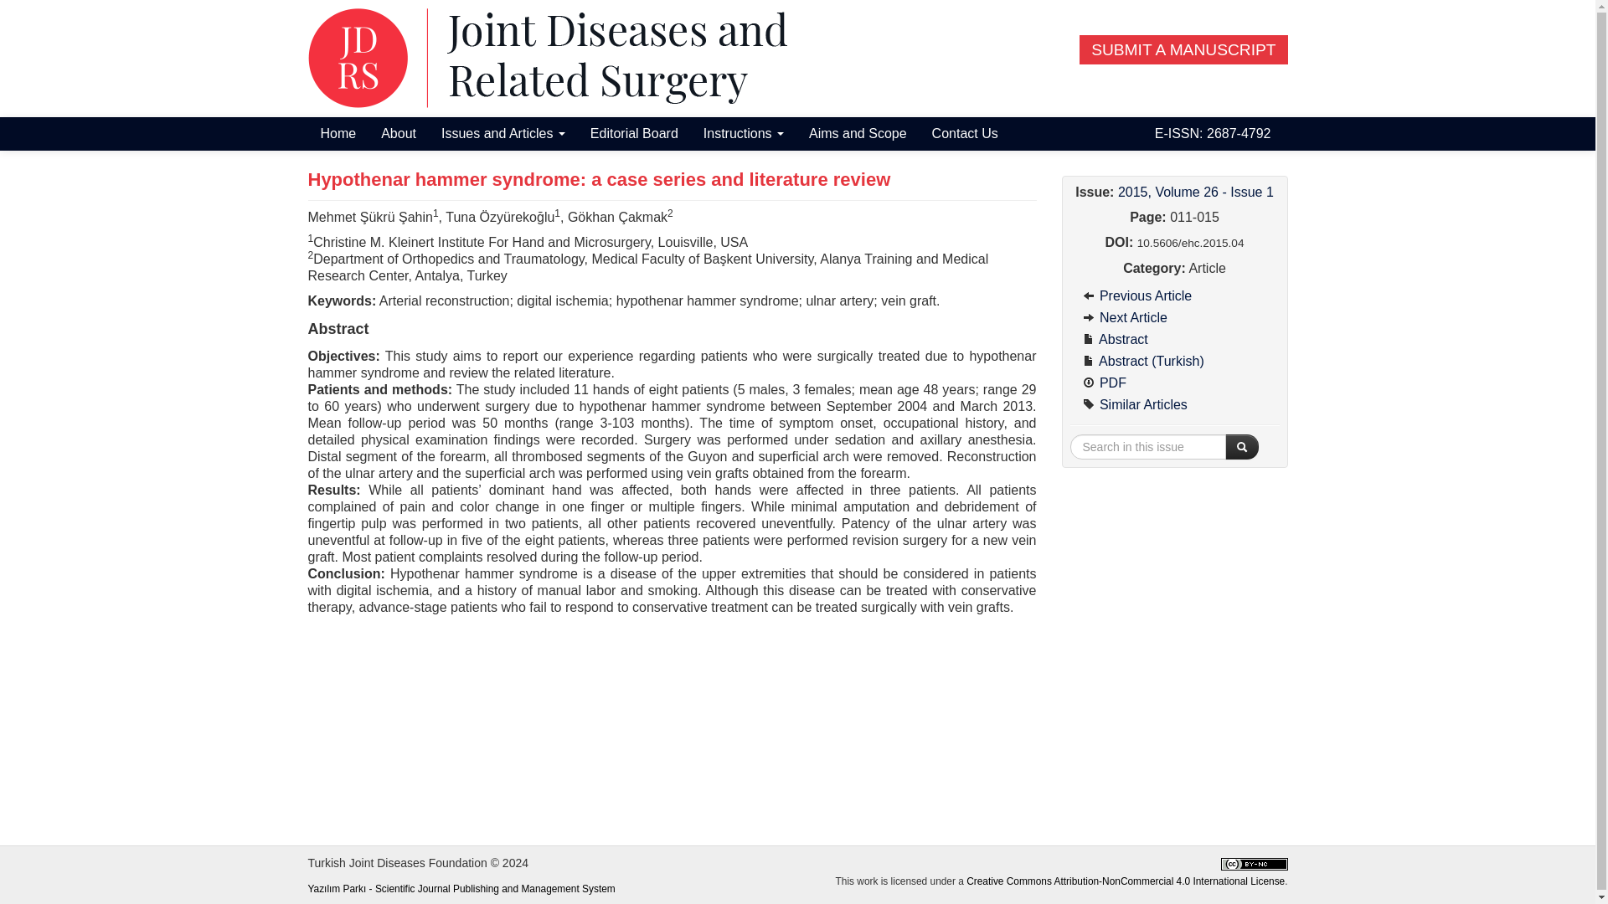  I want to click on SUBMIT A MANUSCRIPT, so click(1183, 49).